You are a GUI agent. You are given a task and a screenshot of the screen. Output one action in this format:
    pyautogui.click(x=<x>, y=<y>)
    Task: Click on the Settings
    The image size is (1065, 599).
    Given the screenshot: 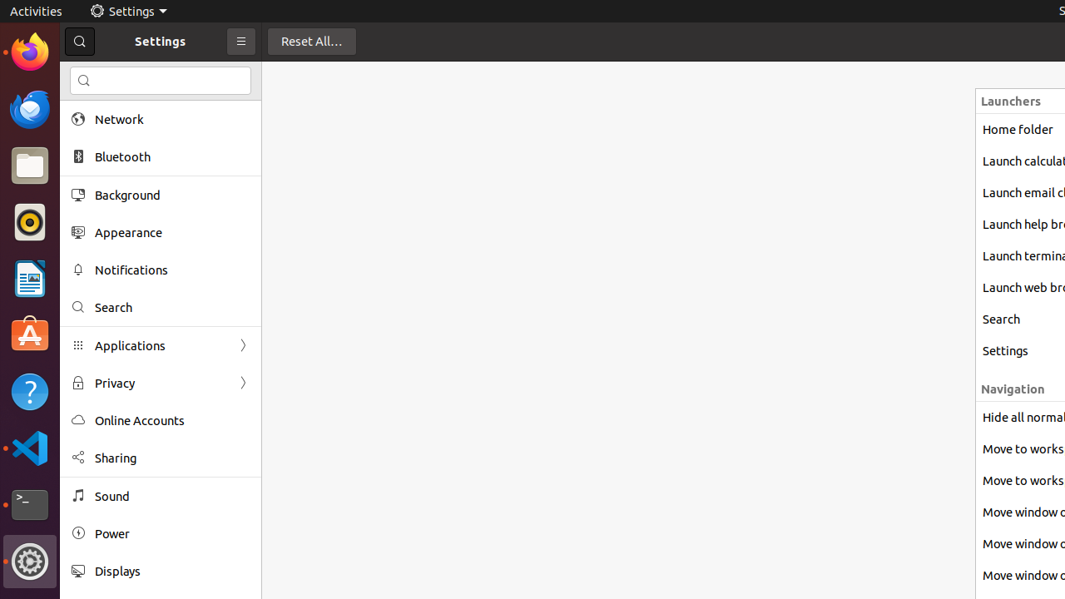 What is the action you would take?
    pyautogui.click(x=128, y=12)
    